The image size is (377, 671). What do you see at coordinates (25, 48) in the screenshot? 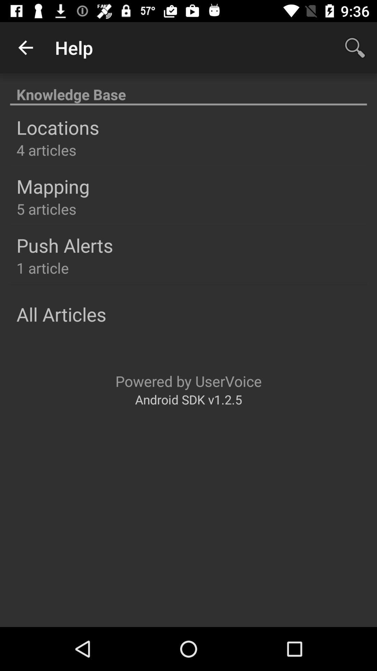
I see `select the item next to help icon` at bounding box center [25, 48].